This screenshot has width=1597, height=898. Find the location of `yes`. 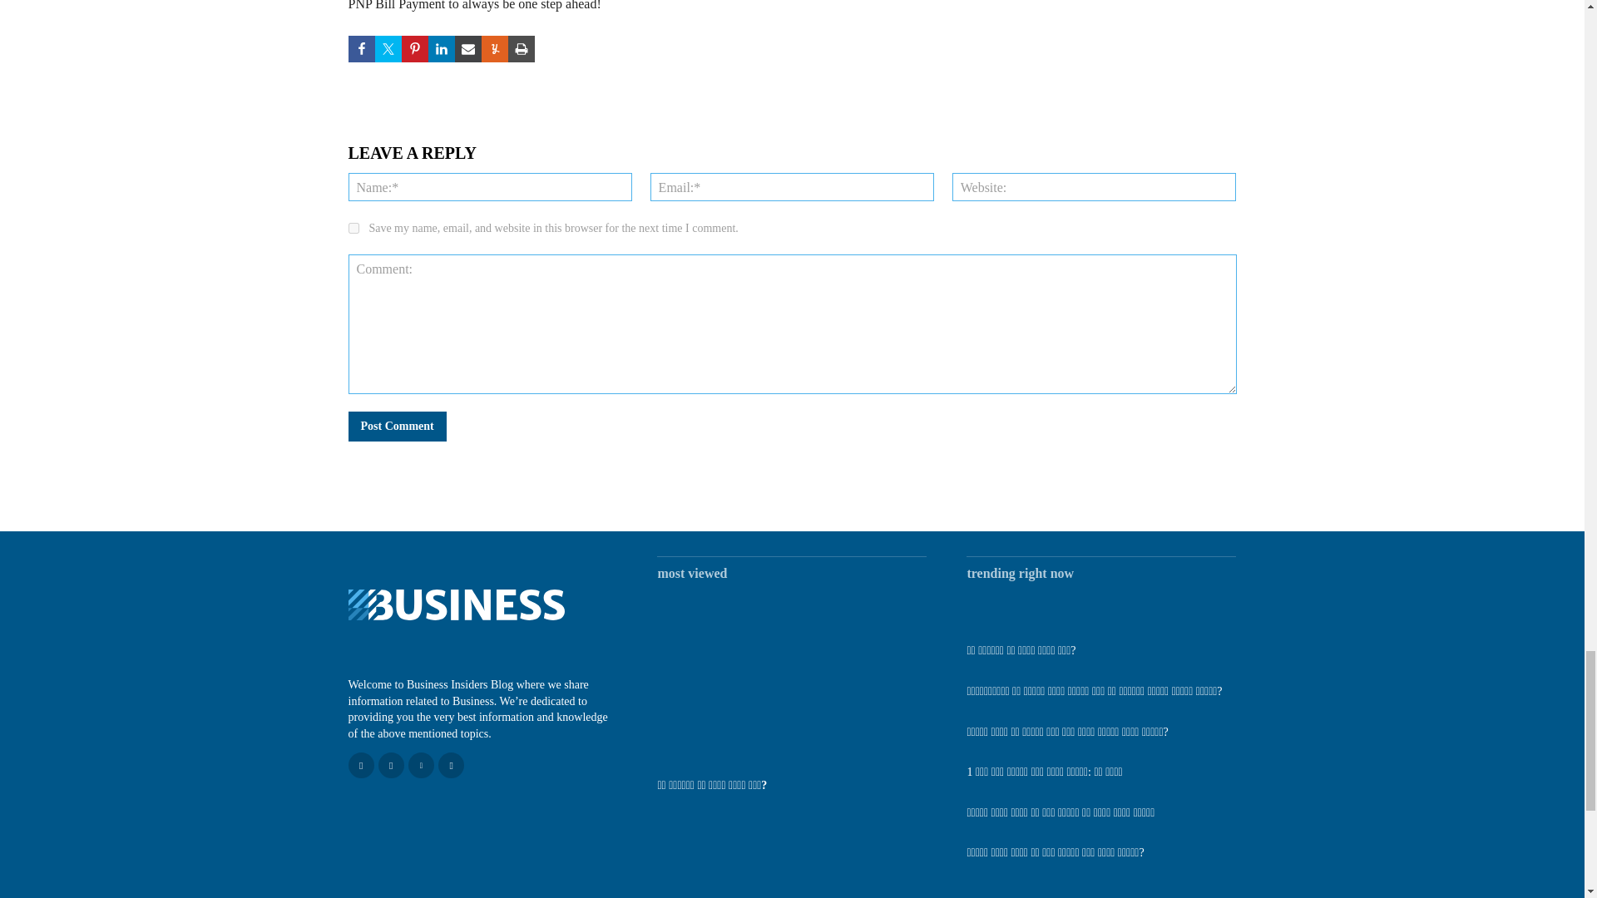

yes is located at coordinates (353, 228).